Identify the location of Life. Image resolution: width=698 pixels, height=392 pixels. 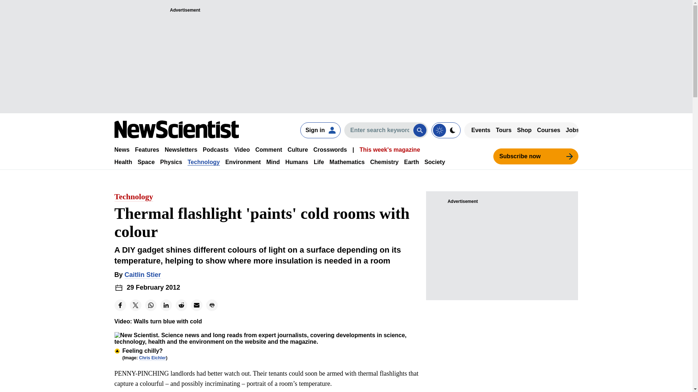
(318, 162).